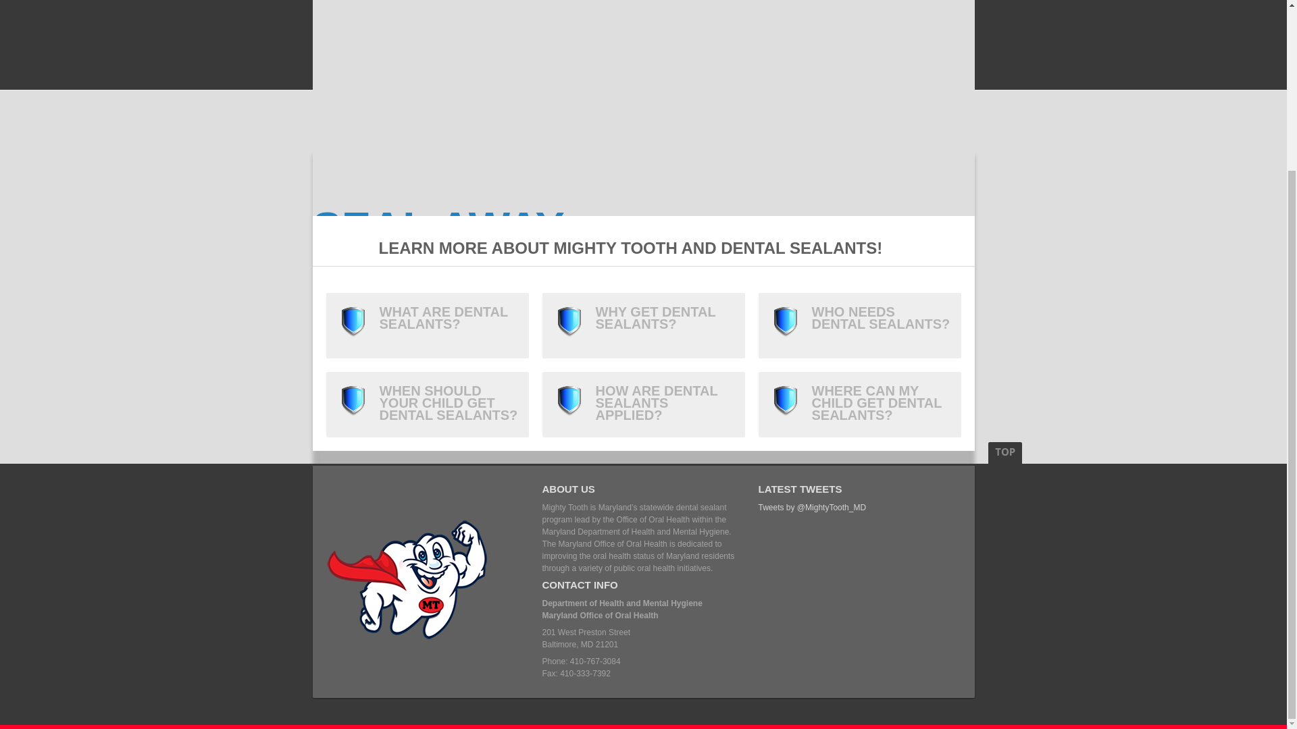  Describe the element at coordinates (643, 325) in the screenshot. I see `WHY GET DENTAL SEALANTS?` at that location.